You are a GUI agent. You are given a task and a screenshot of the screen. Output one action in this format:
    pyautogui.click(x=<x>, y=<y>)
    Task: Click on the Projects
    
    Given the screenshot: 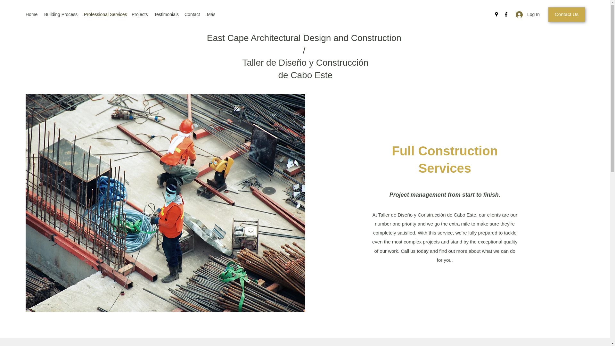 What is the action you would take?
    pyautogui.click(x=140, y=14)
    